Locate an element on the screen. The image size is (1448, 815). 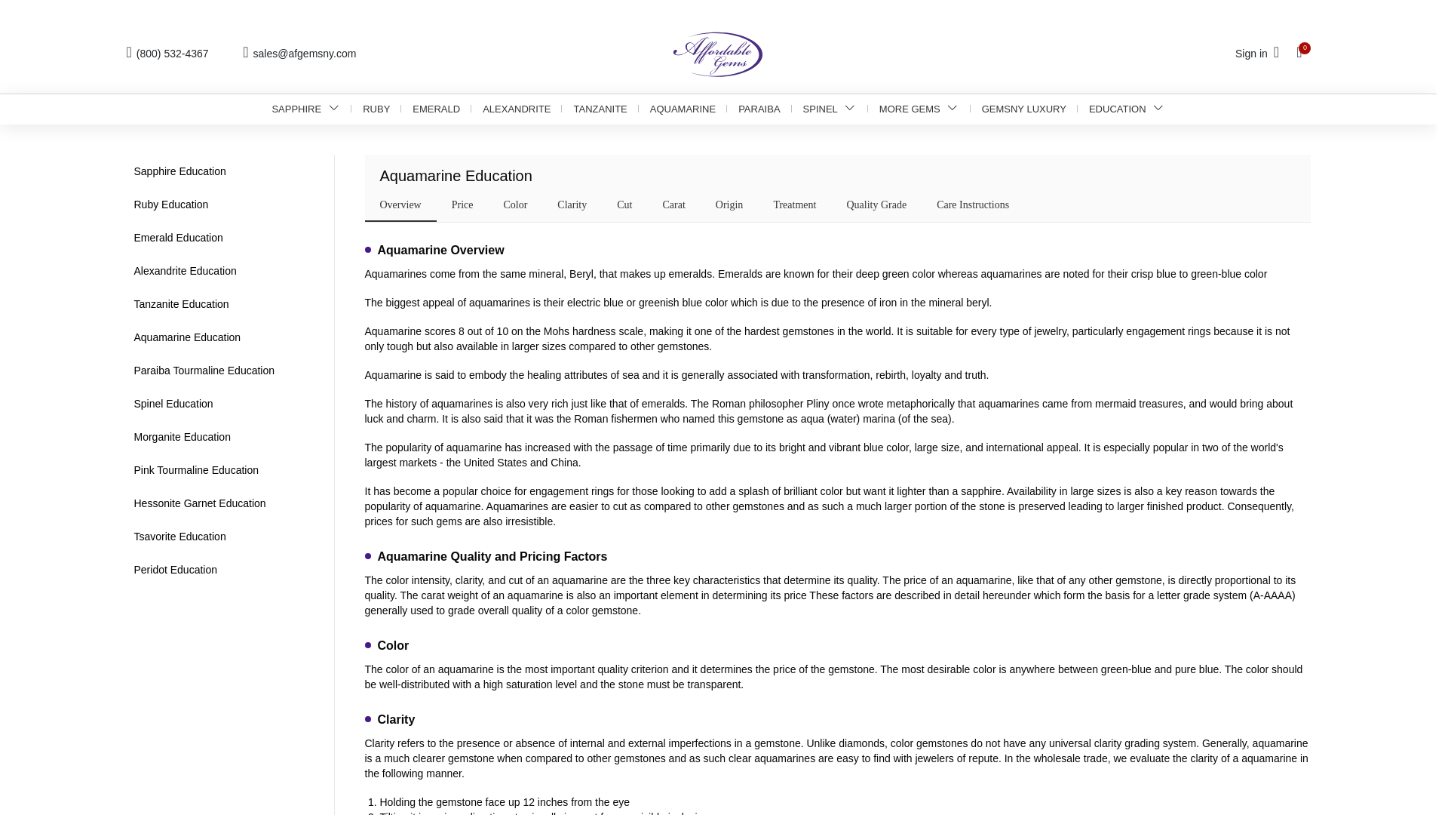
Quality Grade is located at coordinates (876, 204).